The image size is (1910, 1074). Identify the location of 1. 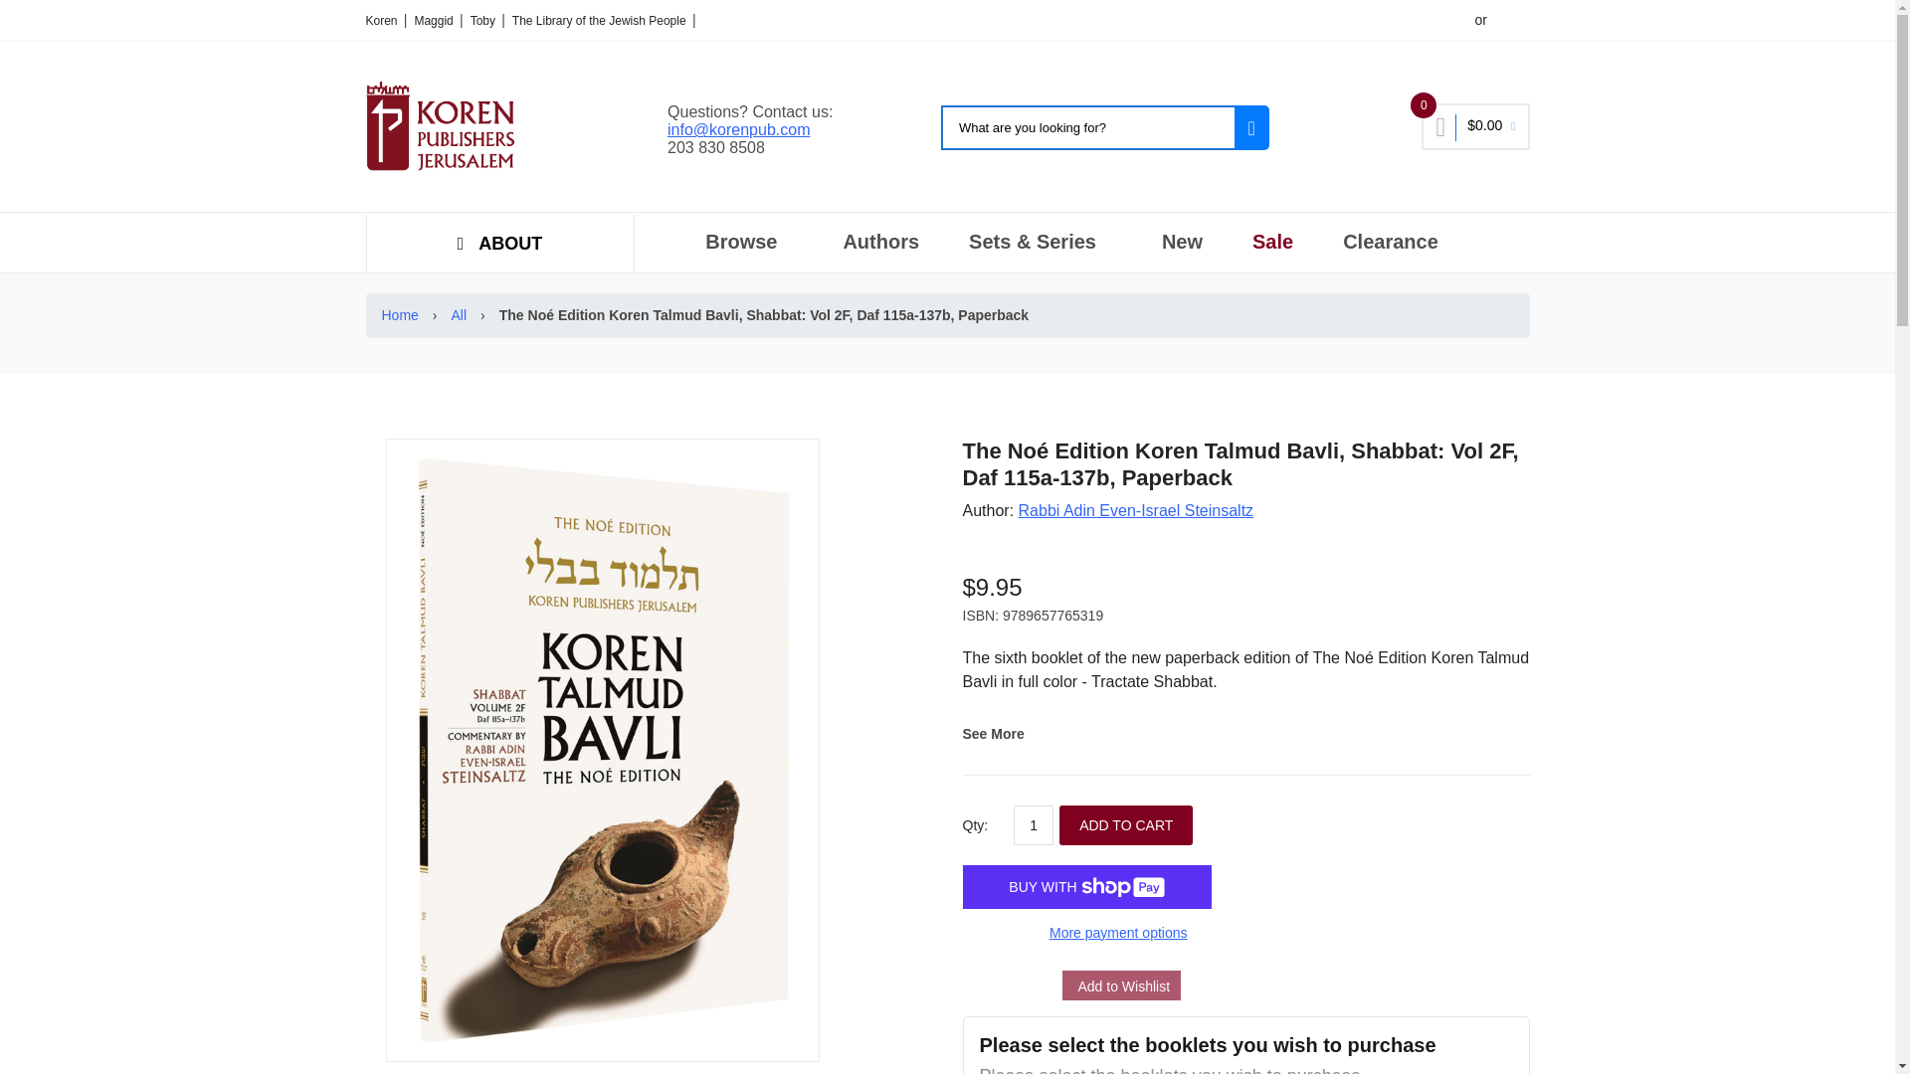
(1034, 825).